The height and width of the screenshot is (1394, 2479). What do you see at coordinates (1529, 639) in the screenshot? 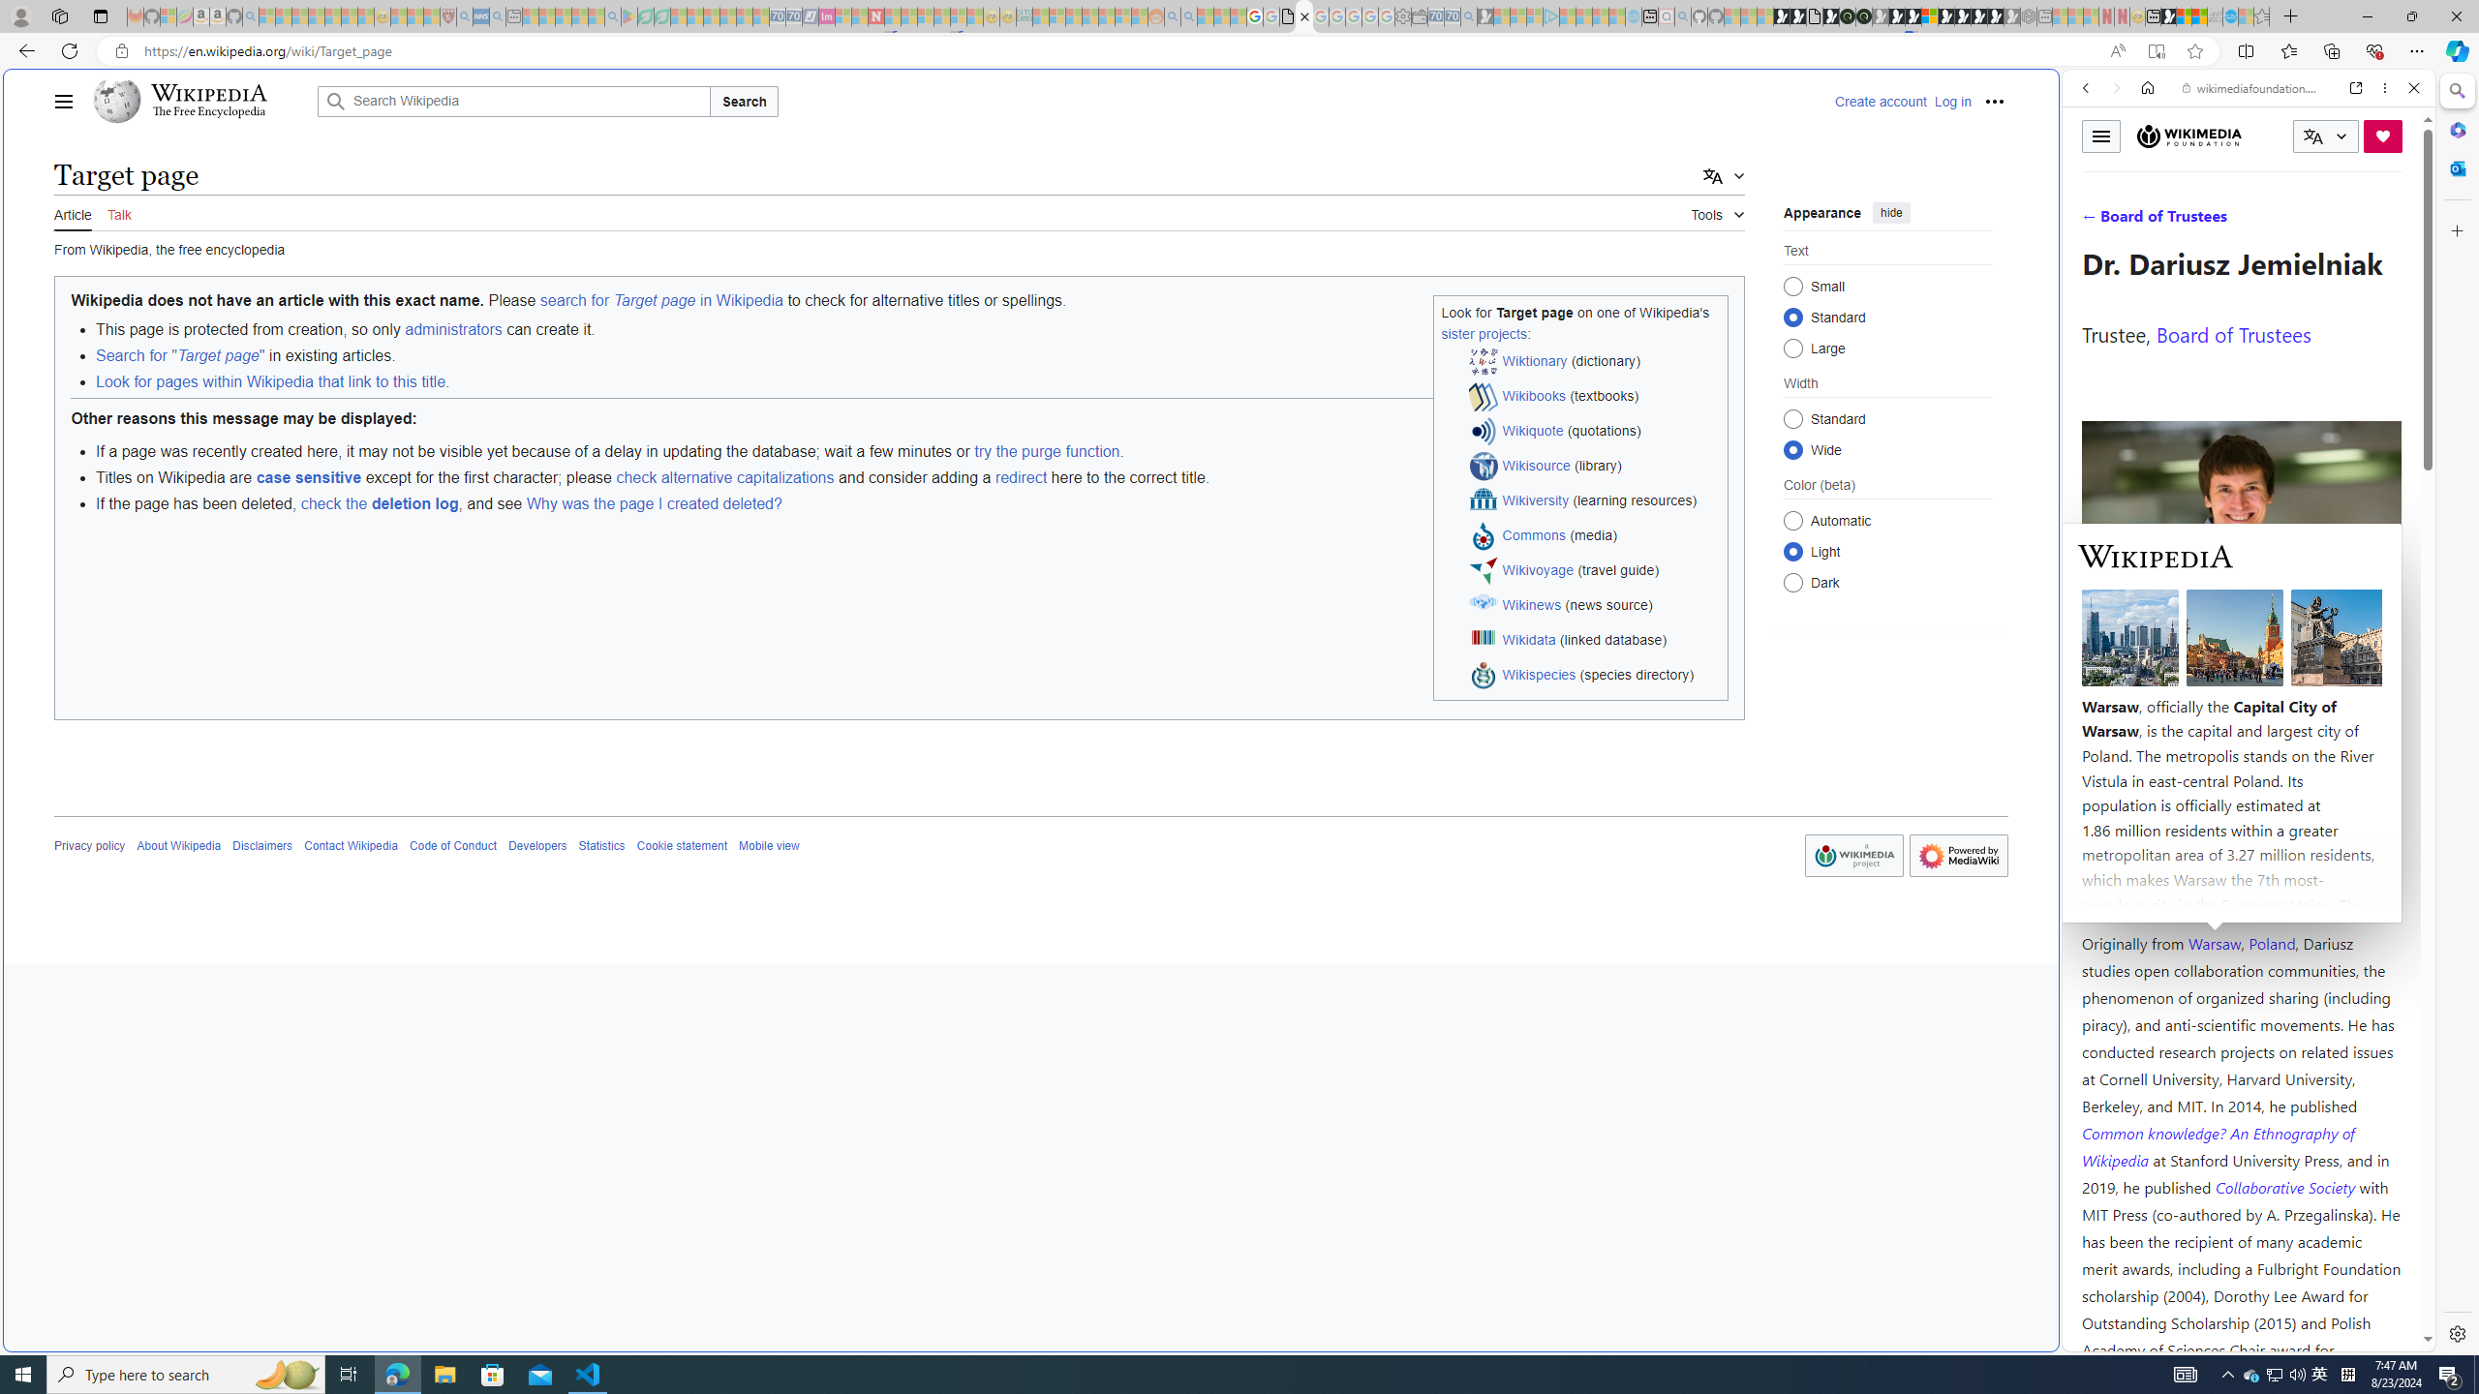
I see `Wikidata` at bounding box center [1529, 639].